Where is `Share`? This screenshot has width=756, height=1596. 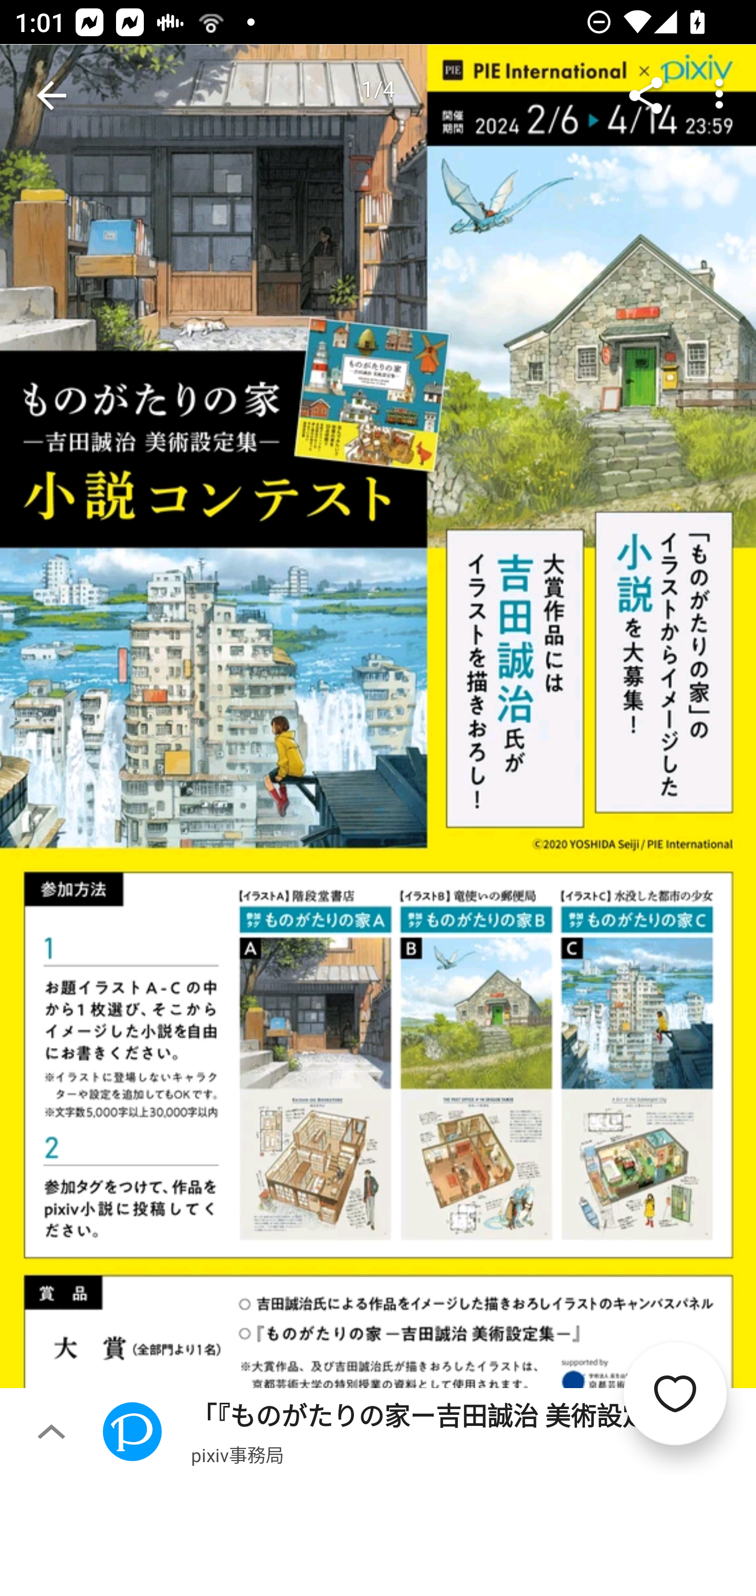 Share is located at coordinates (646, 96).